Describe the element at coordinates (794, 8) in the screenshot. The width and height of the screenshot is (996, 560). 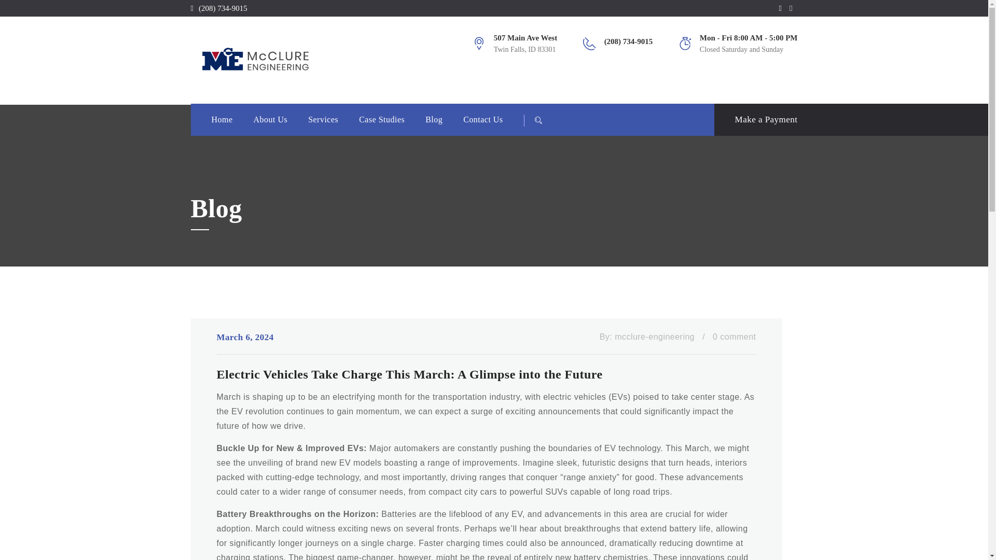
I see `LinkedIn` at that location.